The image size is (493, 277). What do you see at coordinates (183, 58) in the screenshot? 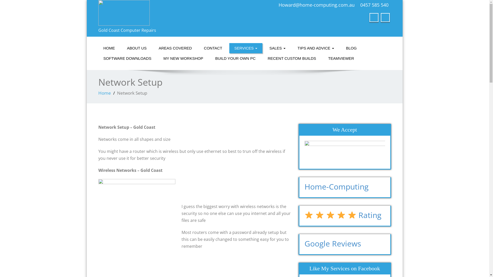
I see `MY NEW WORKSHOP` at bounding box center [183, 58].